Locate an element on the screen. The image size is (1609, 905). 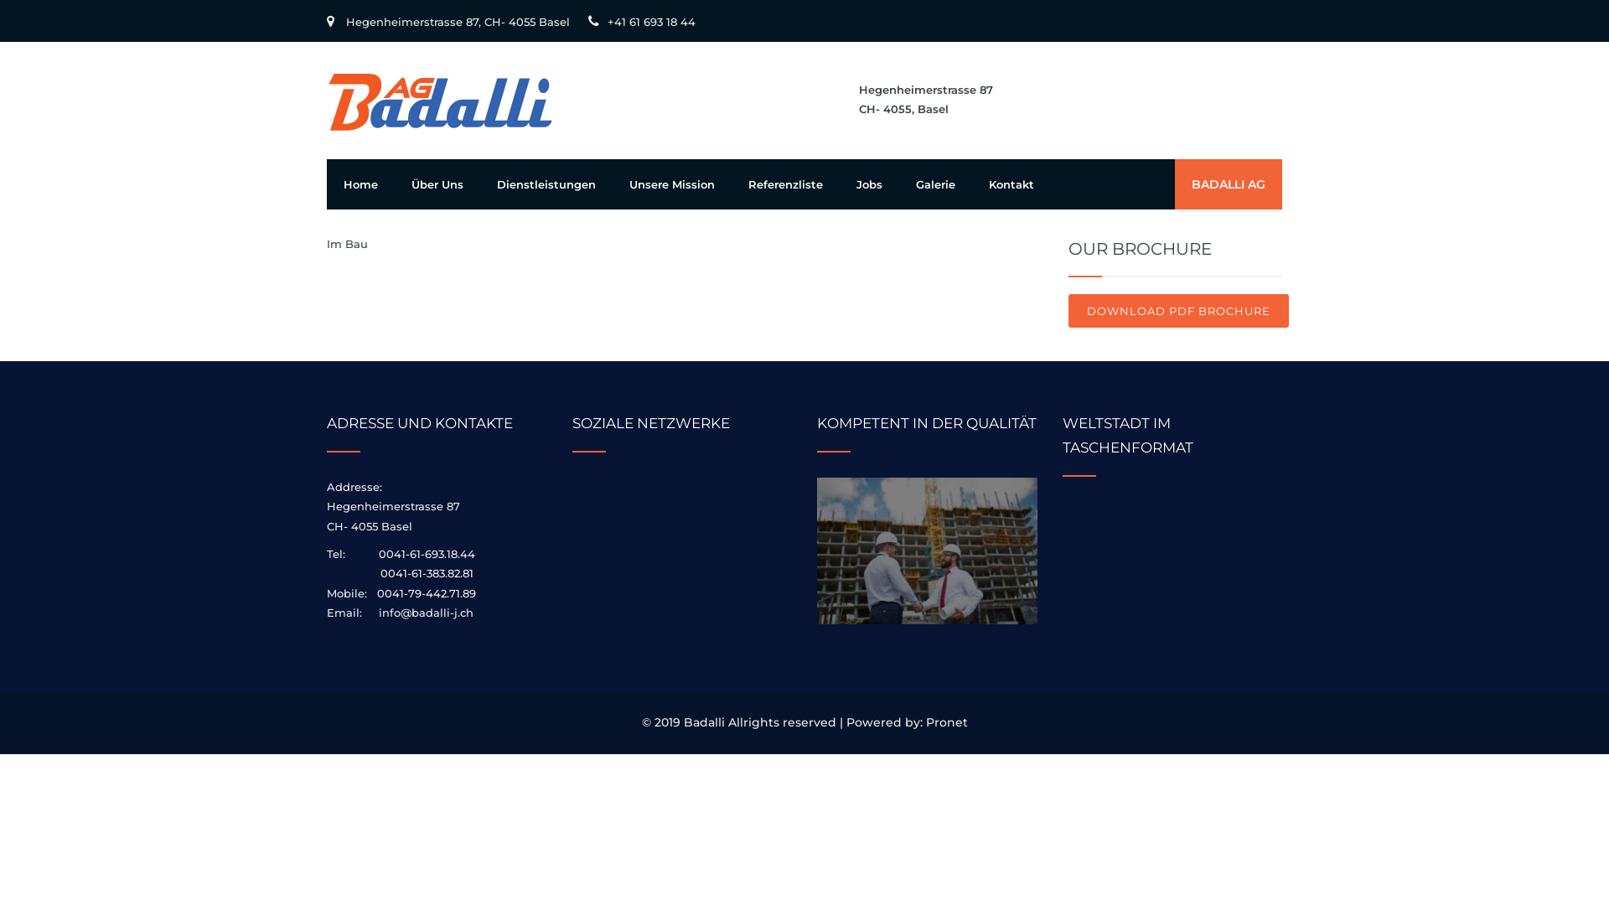
BADALLI AG is located at coordinates (1229, 184).